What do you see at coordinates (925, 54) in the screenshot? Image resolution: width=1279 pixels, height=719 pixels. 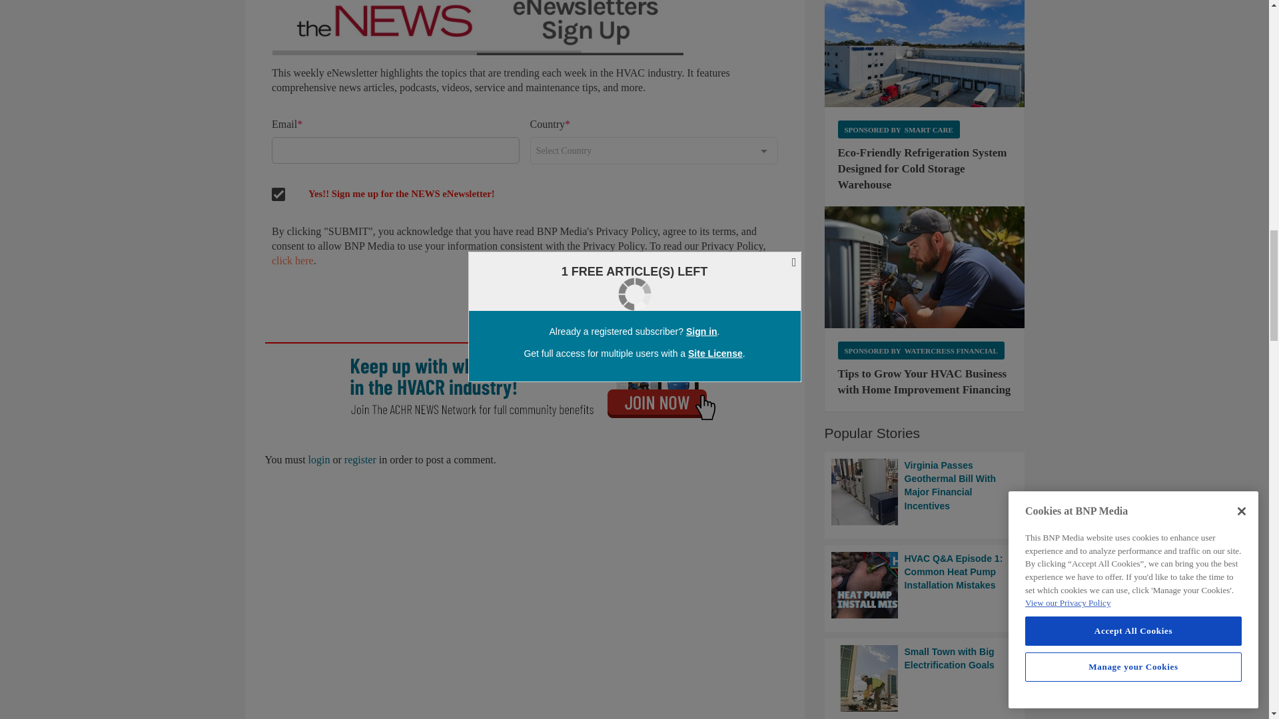 I see `Texas Frio Cold Storage` at bounding box center [925, 54].